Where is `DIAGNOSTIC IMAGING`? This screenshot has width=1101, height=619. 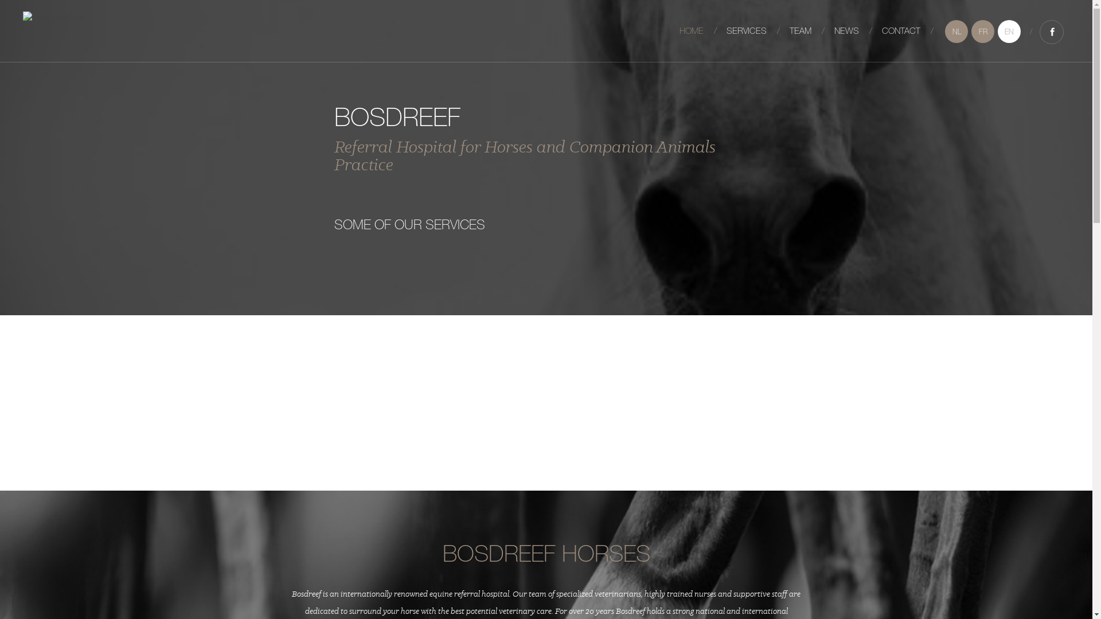 DIAGNOSTIC IMAGING is located at coordinates (795, 287).